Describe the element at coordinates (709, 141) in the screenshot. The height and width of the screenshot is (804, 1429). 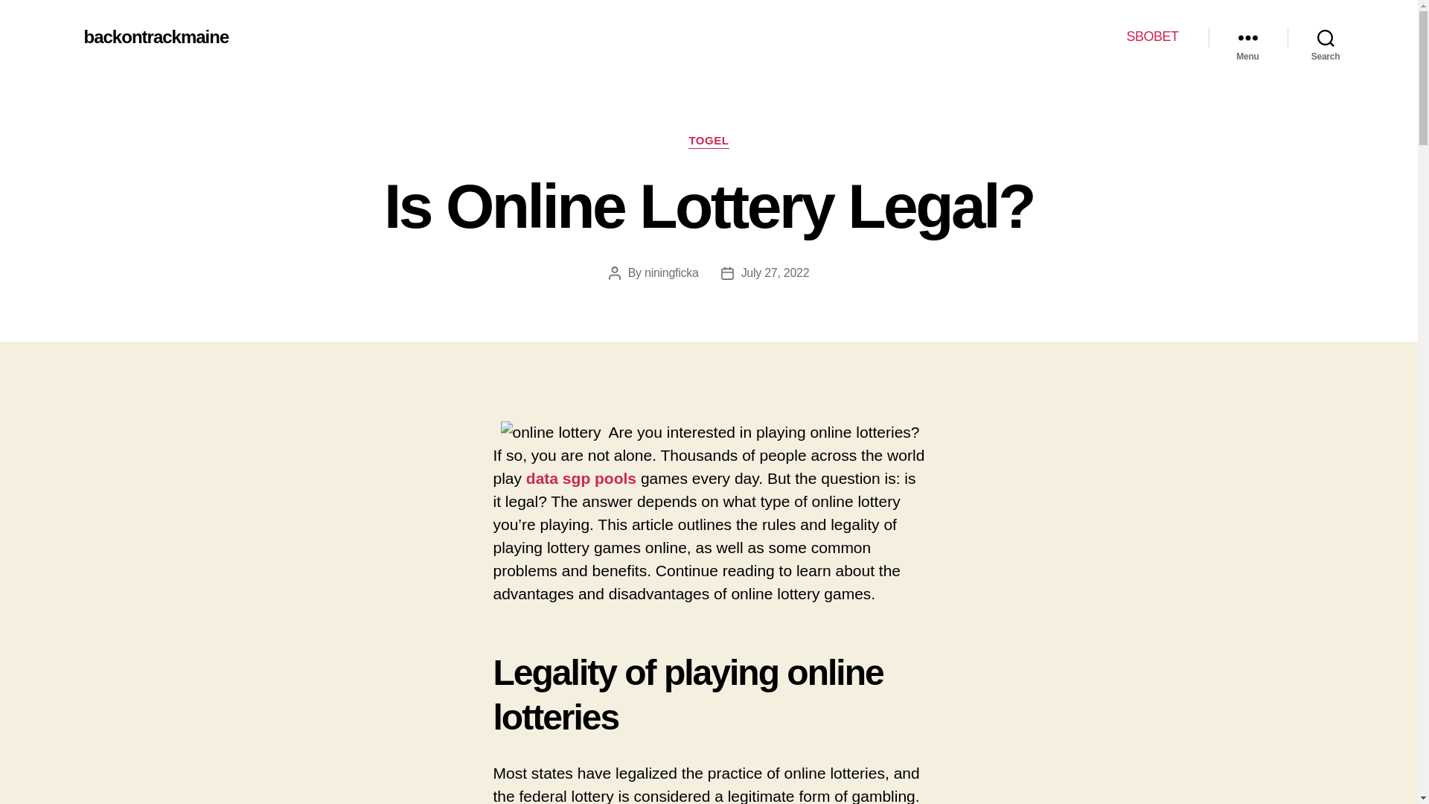
I see `TOGEL` at that location.